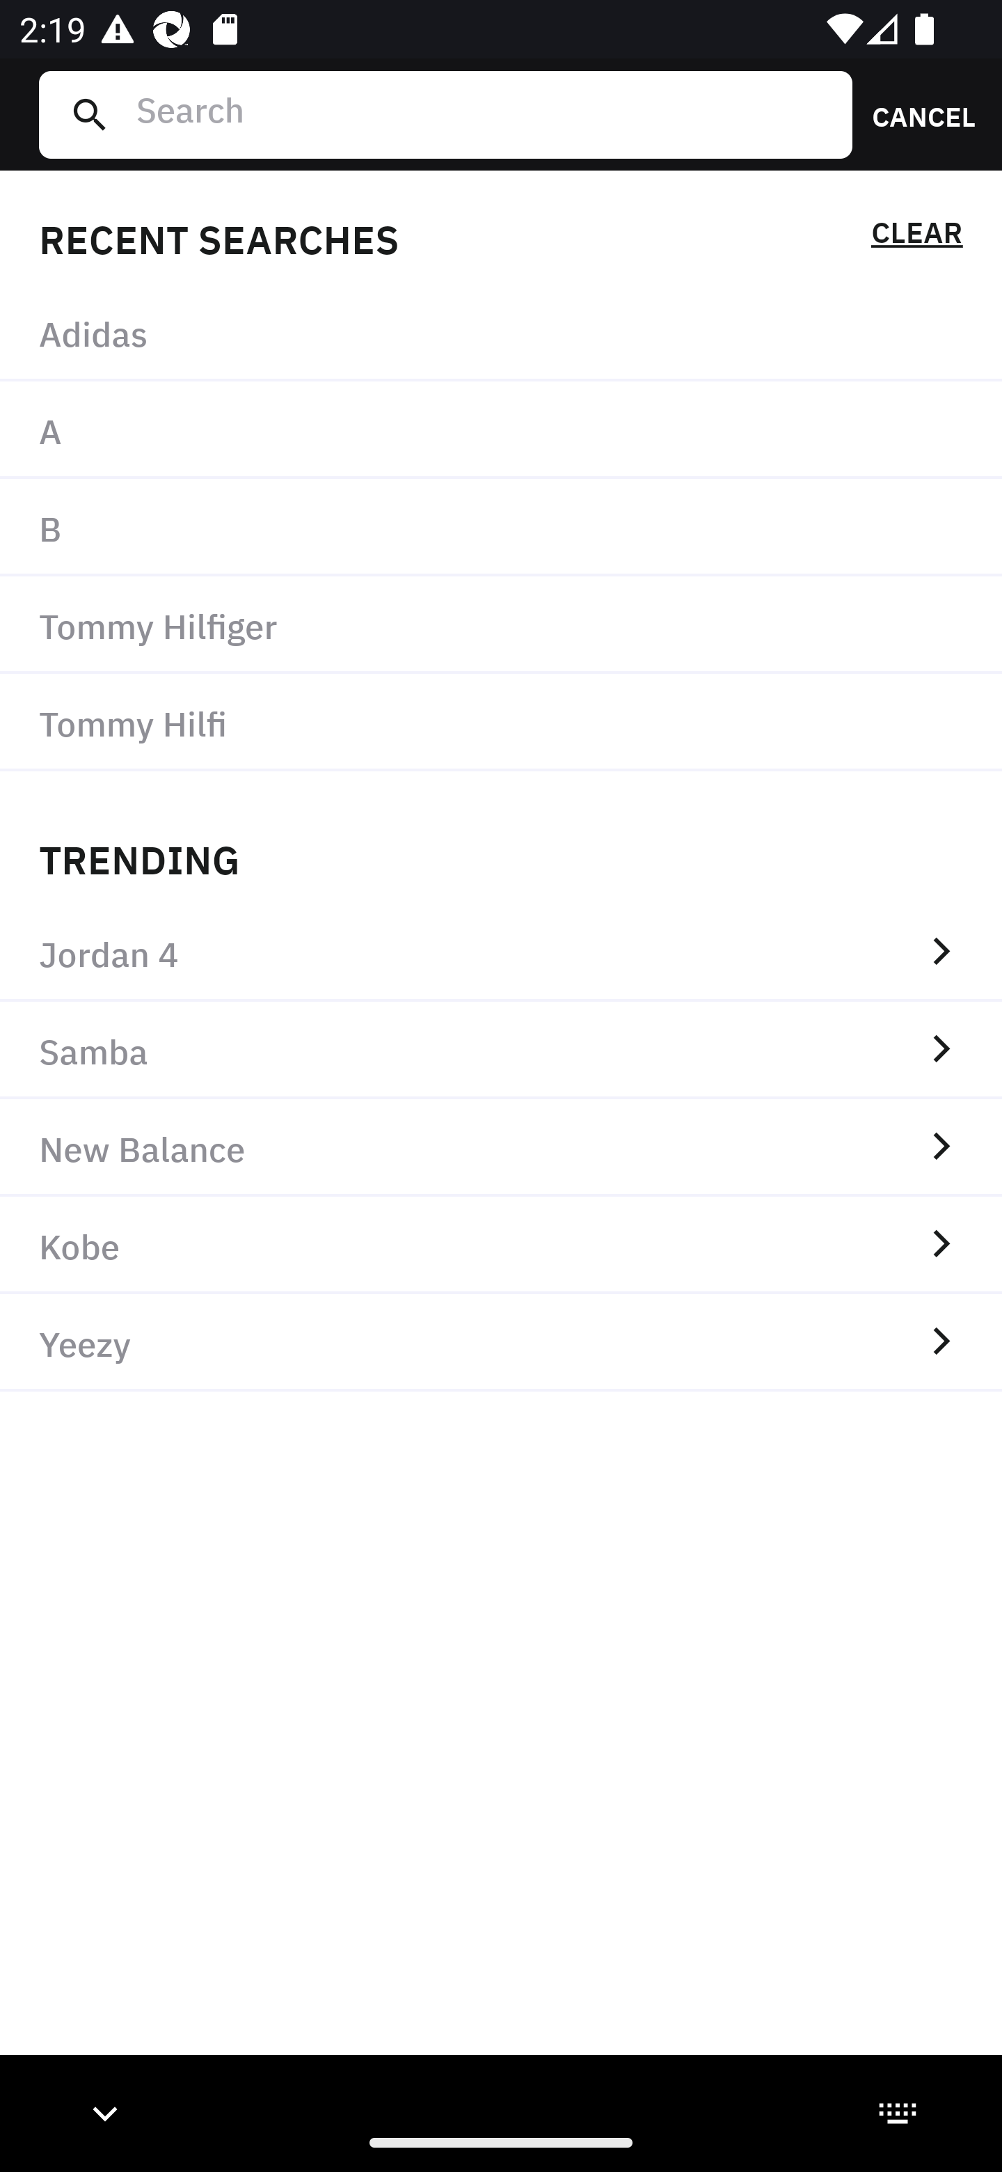 Image resolution: width=1002 pixels, height=2172 pixels. What do you see at coordinates (501, 431) in the screenshot?
I see `A` at bounding box center [501, 431].